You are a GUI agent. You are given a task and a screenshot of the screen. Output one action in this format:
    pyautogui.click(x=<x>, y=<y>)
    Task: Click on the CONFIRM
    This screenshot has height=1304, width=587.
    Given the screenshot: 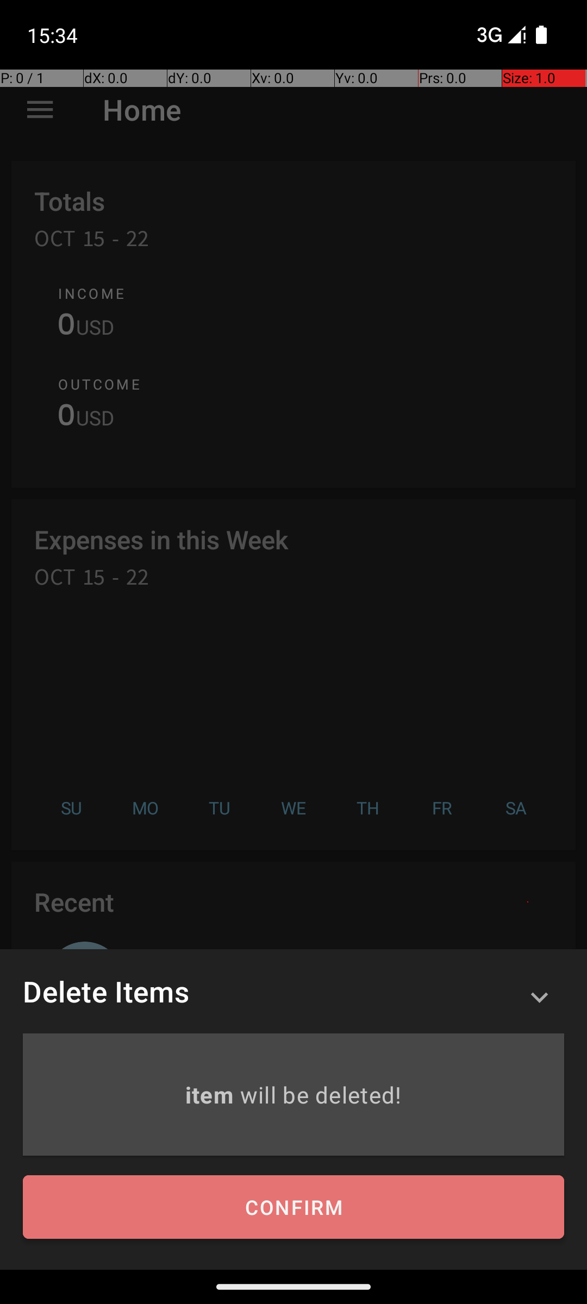 What is the action you would take?
    pyautogui.click(x=293, y=1207)
    